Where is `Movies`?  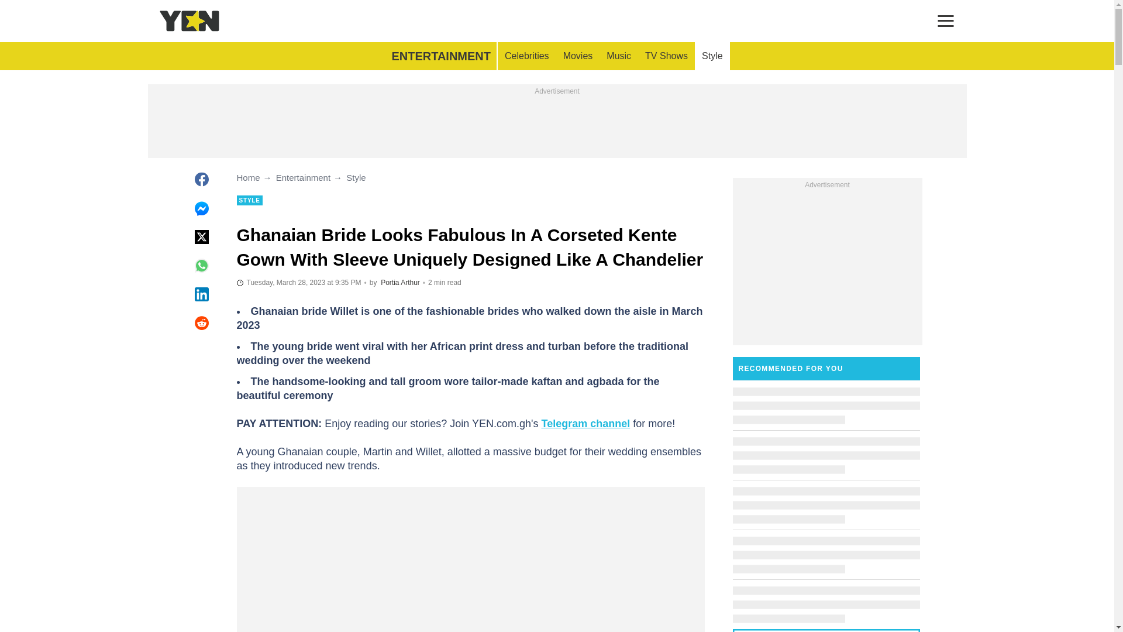 Movies is located at coordinates (578, 56).